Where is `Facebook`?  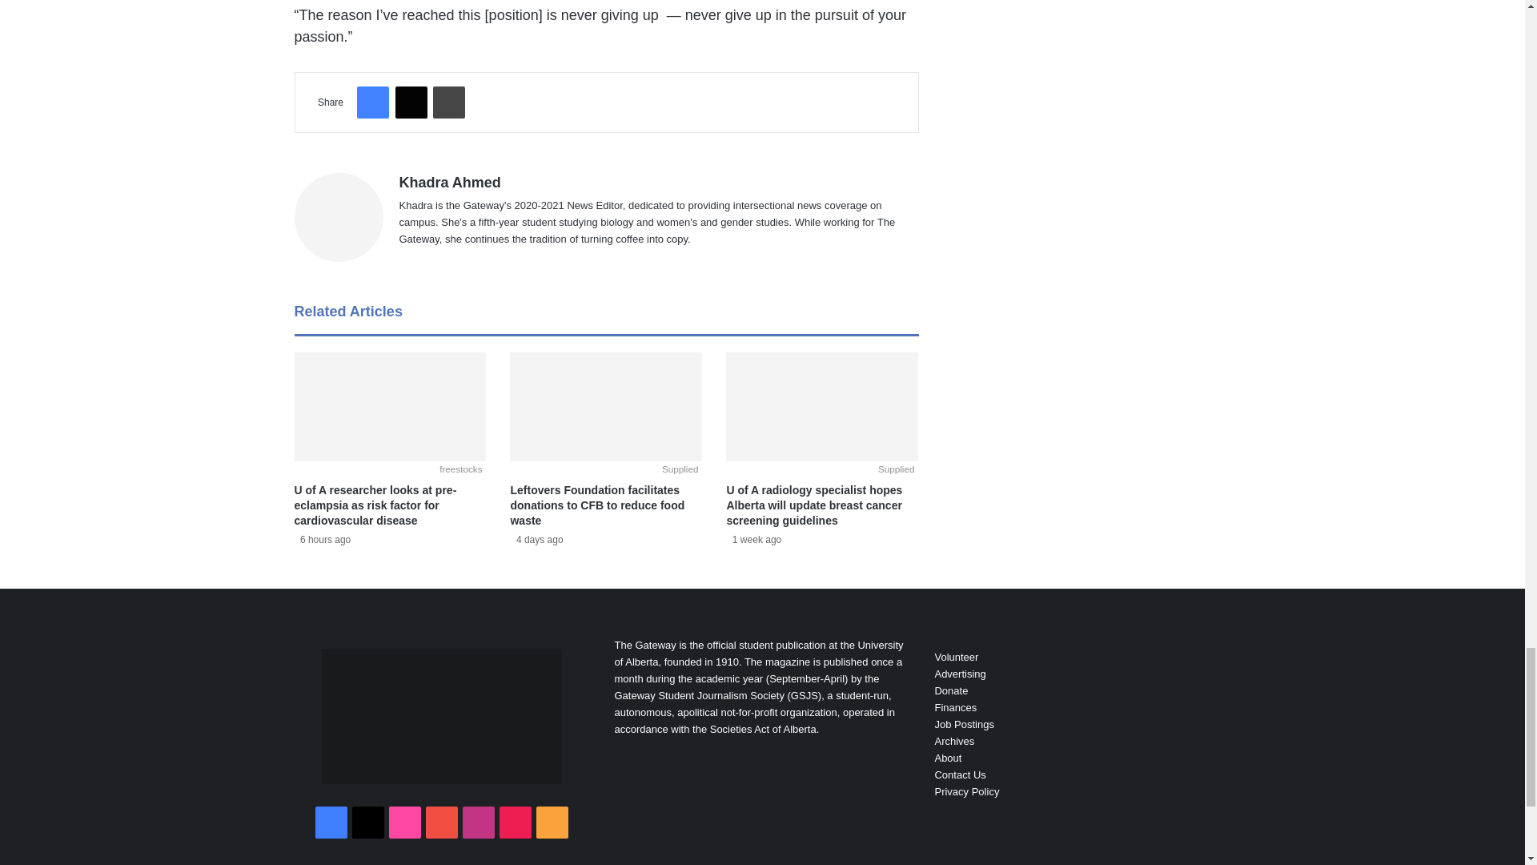 Facebook is located at coordinates (372, 103).